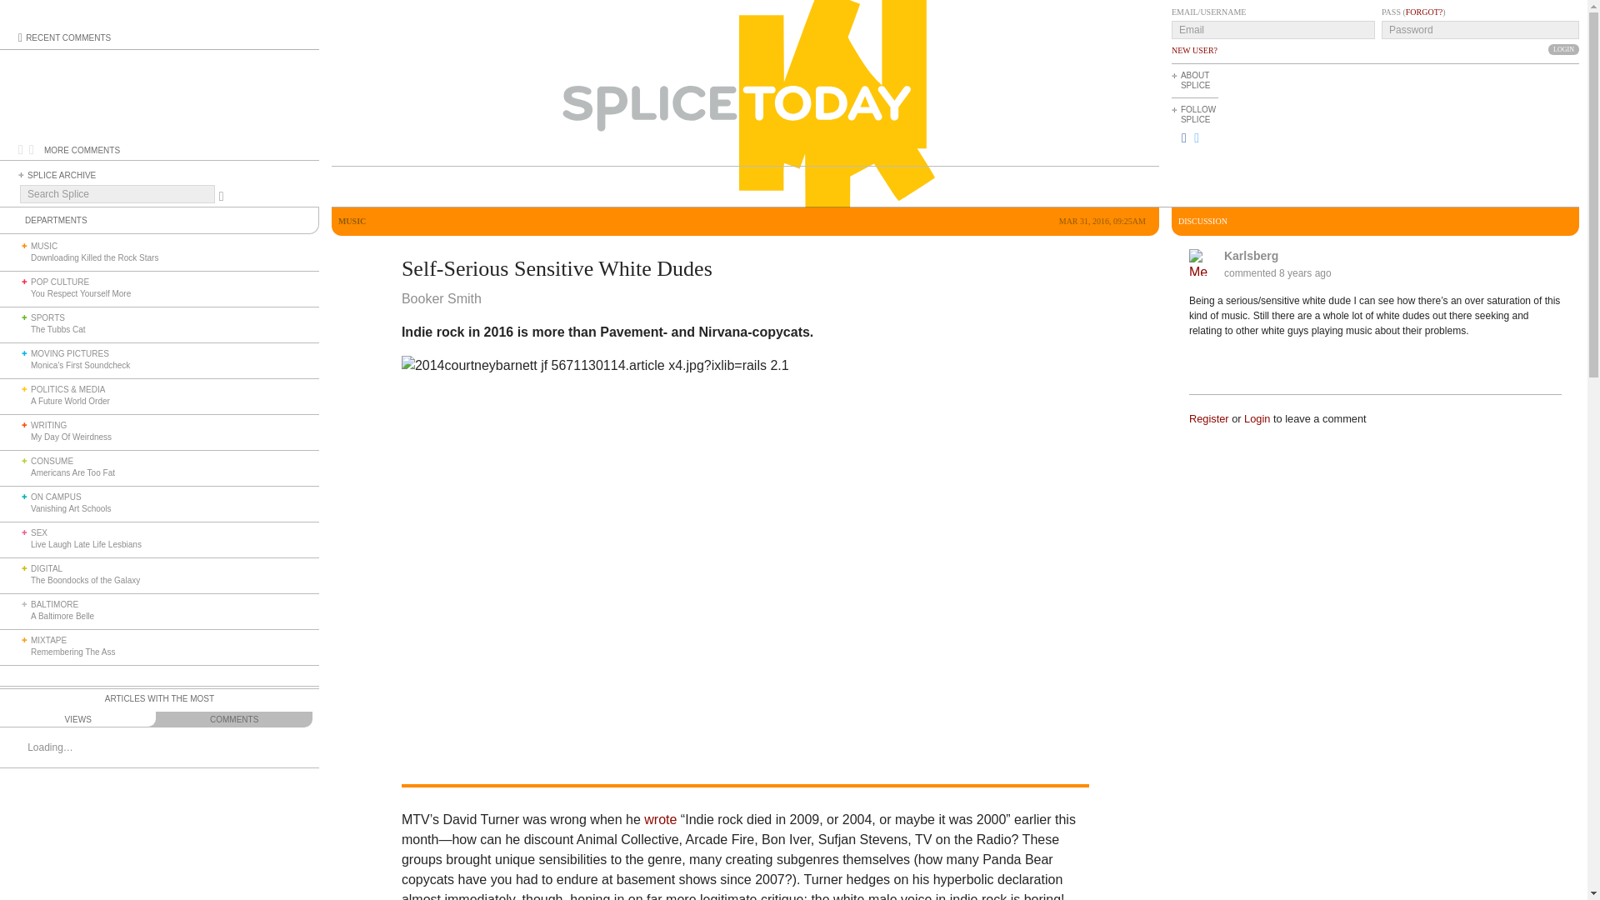 This screenshot has height=900, width=1600. Describe the element at coordinates (85, 580) in the screenshot. I see `The Boondocks of the Galaxy` at that location.